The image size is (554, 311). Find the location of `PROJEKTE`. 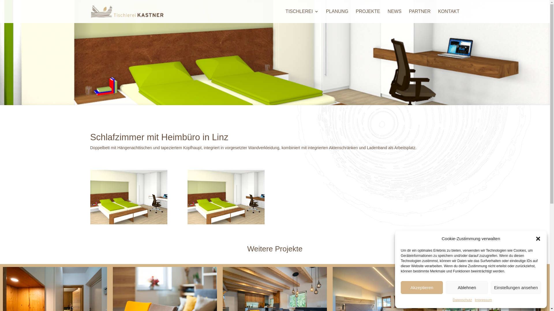

PROJEKTE is located at coordinates (368, 16).